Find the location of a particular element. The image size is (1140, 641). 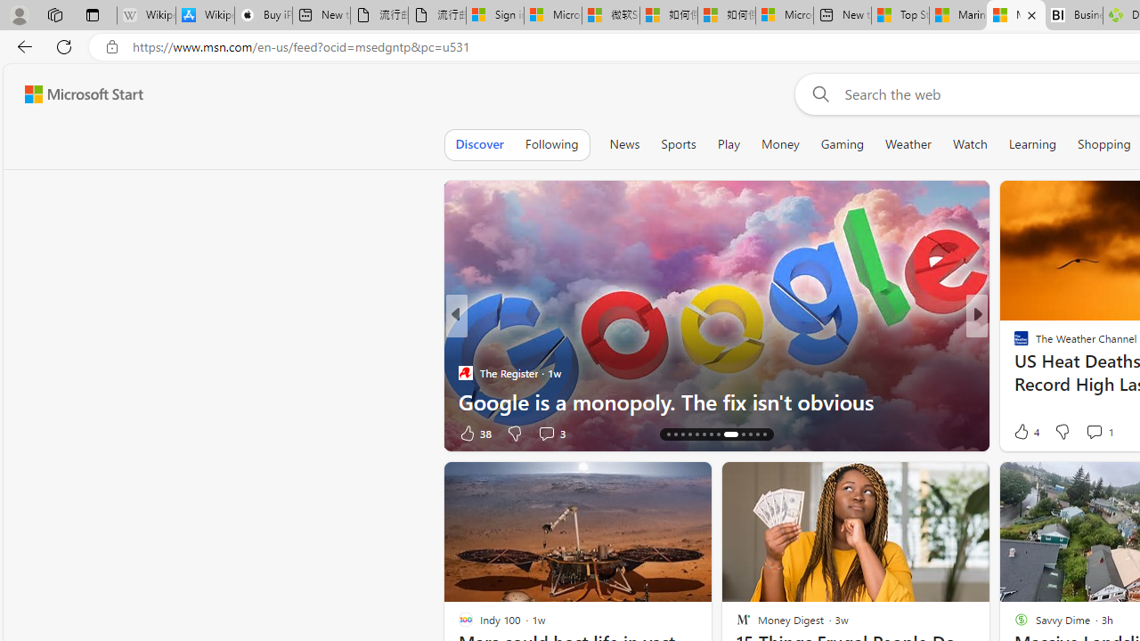

View comments 3 Comment is located at coordinates (1105, 433).